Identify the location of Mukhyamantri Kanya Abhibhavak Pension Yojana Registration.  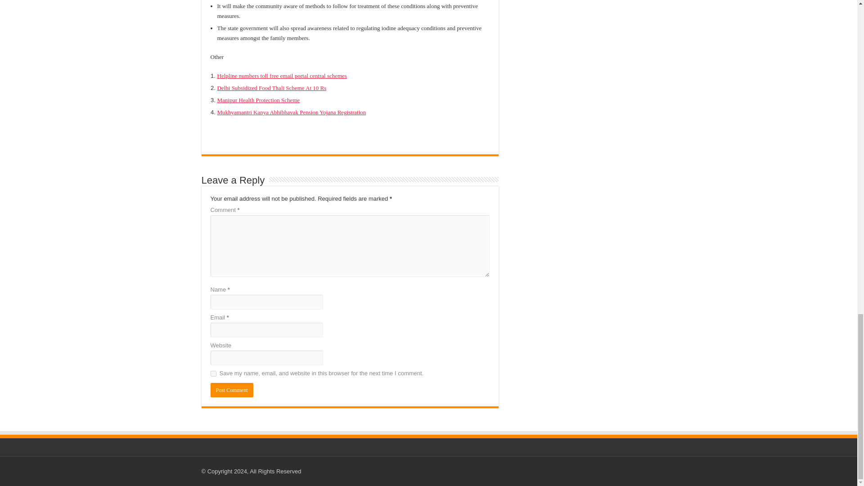
(291, 112).